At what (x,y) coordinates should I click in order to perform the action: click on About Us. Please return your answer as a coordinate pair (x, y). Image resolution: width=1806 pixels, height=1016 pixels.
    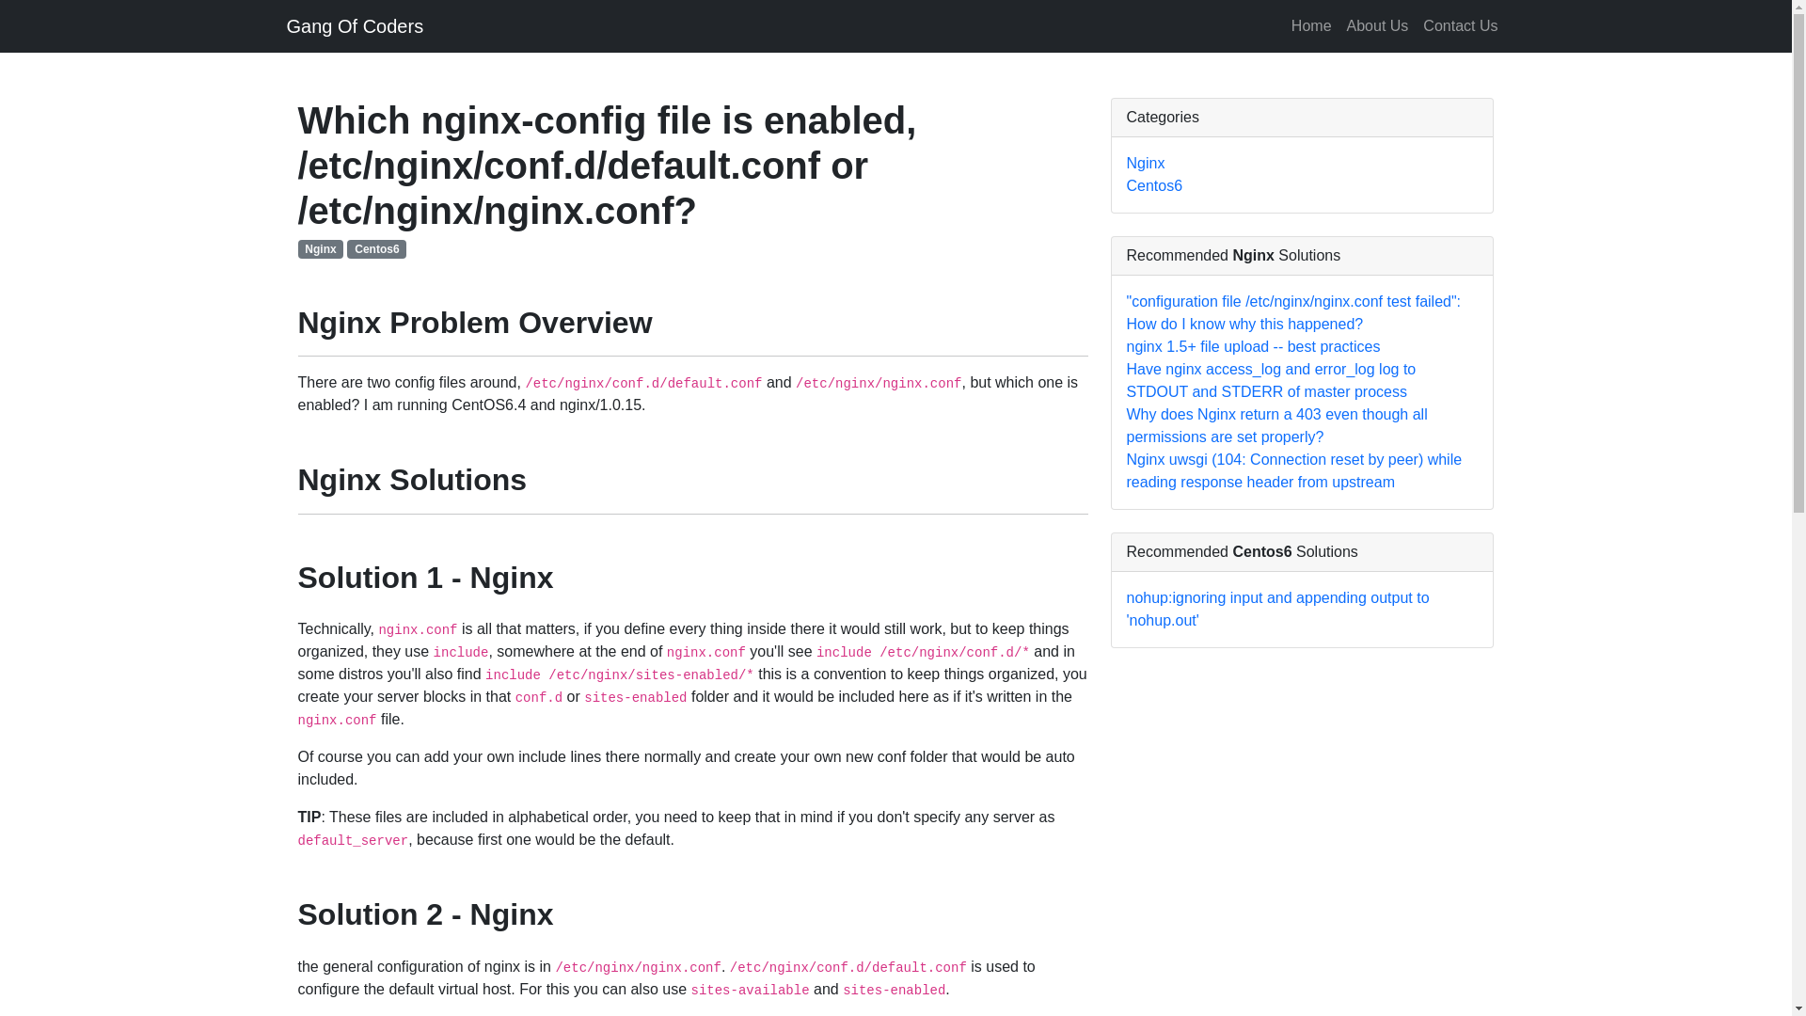
    Looking at the image, I should click on (1377, 25).